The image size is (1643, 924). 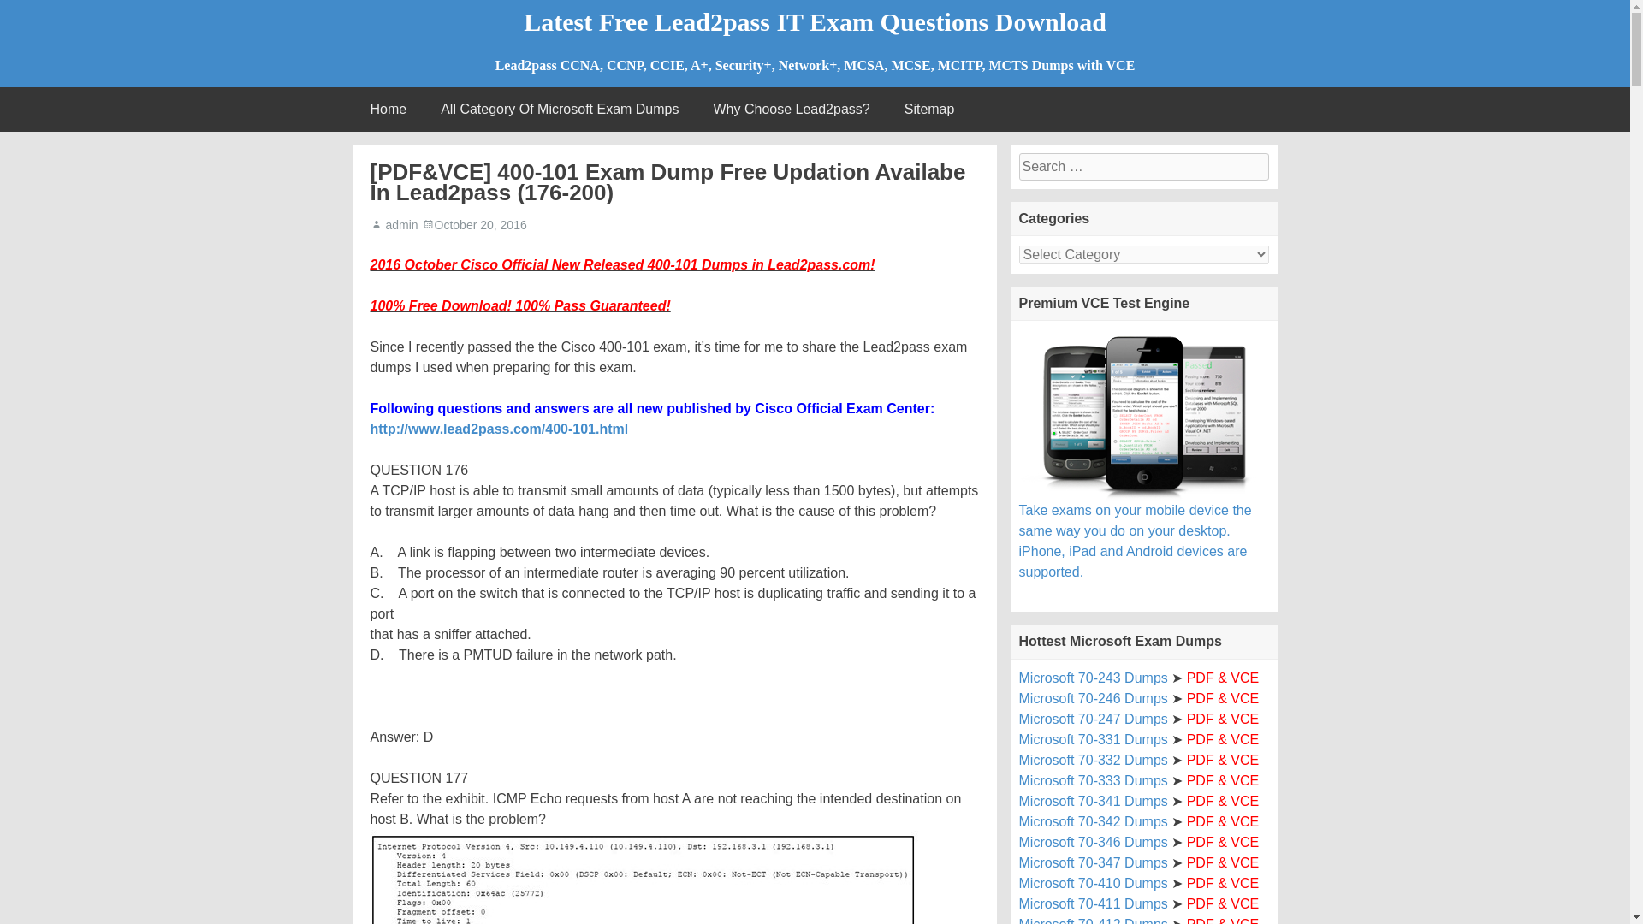 I want to click on Why Choose Lead2pass?, so click(x=791, y=110).